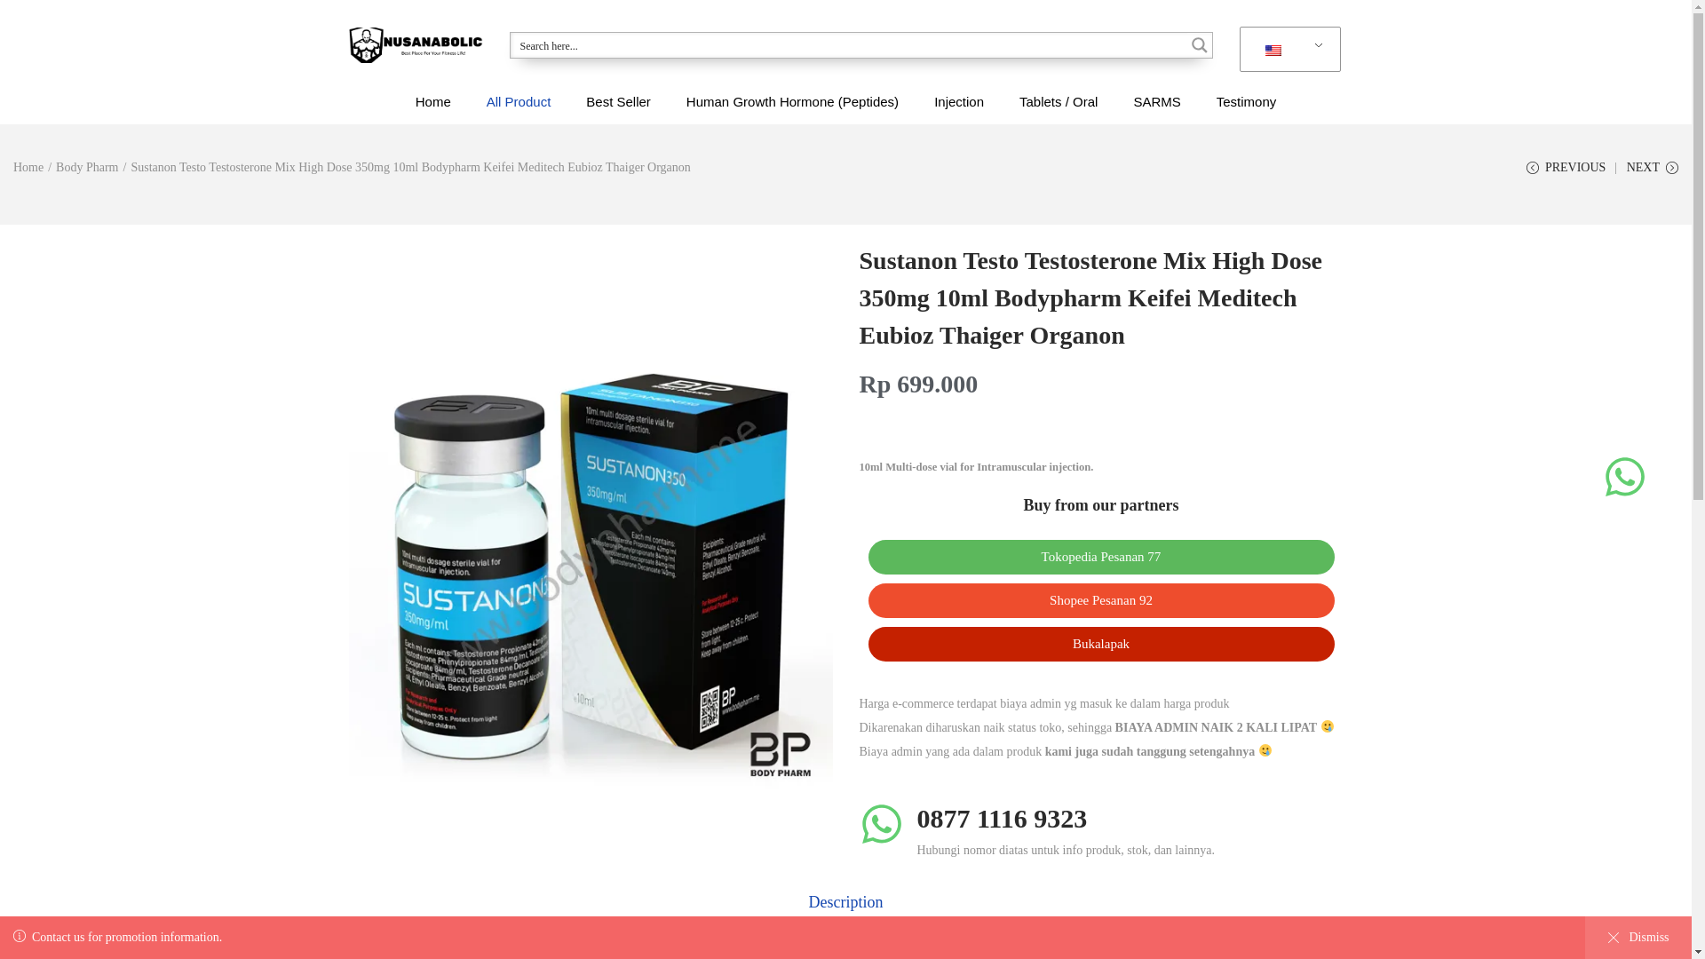 This screenshot has height=959, width=1705. I want to click on Home, so click(28, 167).